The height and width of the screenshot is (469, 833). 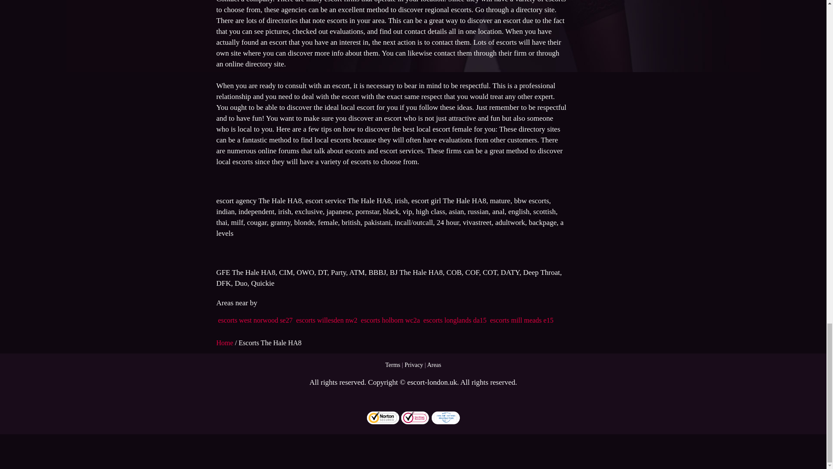 What do you see at coordinates (414, 365) in the screenshot?
I see `Privacy` at bounding box center [414, 365].